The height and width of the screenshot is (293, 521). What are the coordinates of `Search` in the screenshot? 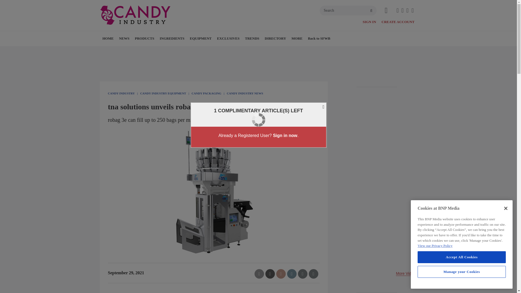 It's located at (348, 10).